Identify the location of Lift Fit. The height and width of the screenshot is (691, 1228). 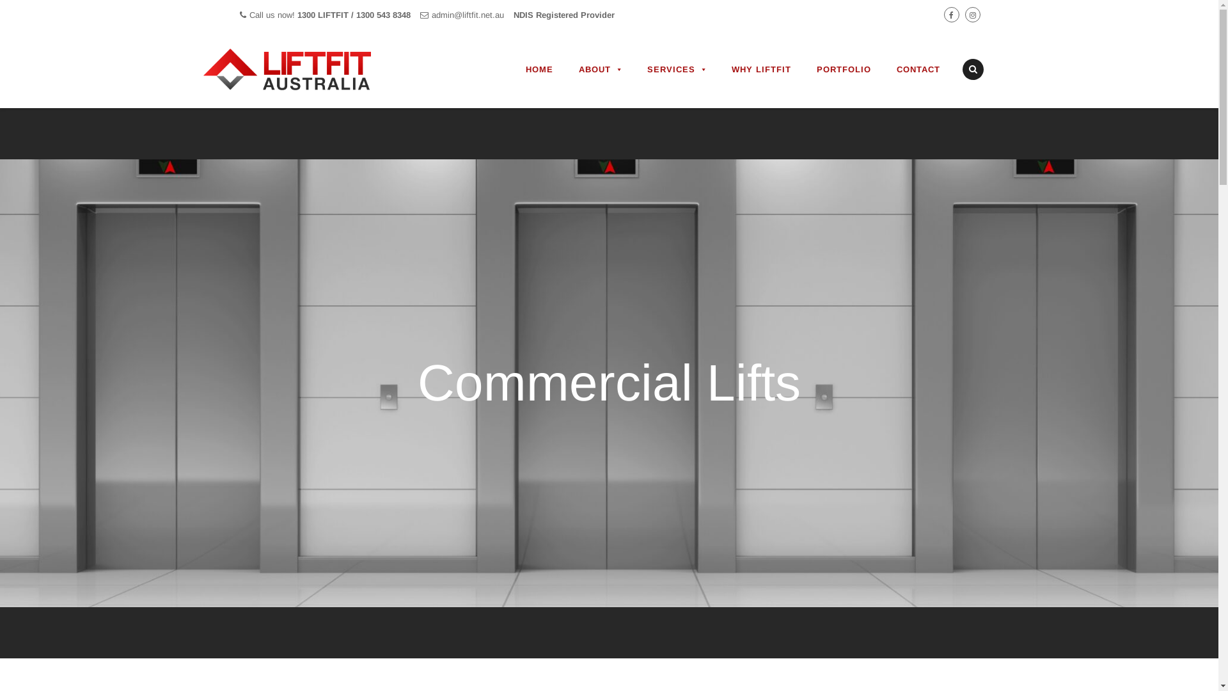
(331, 668).